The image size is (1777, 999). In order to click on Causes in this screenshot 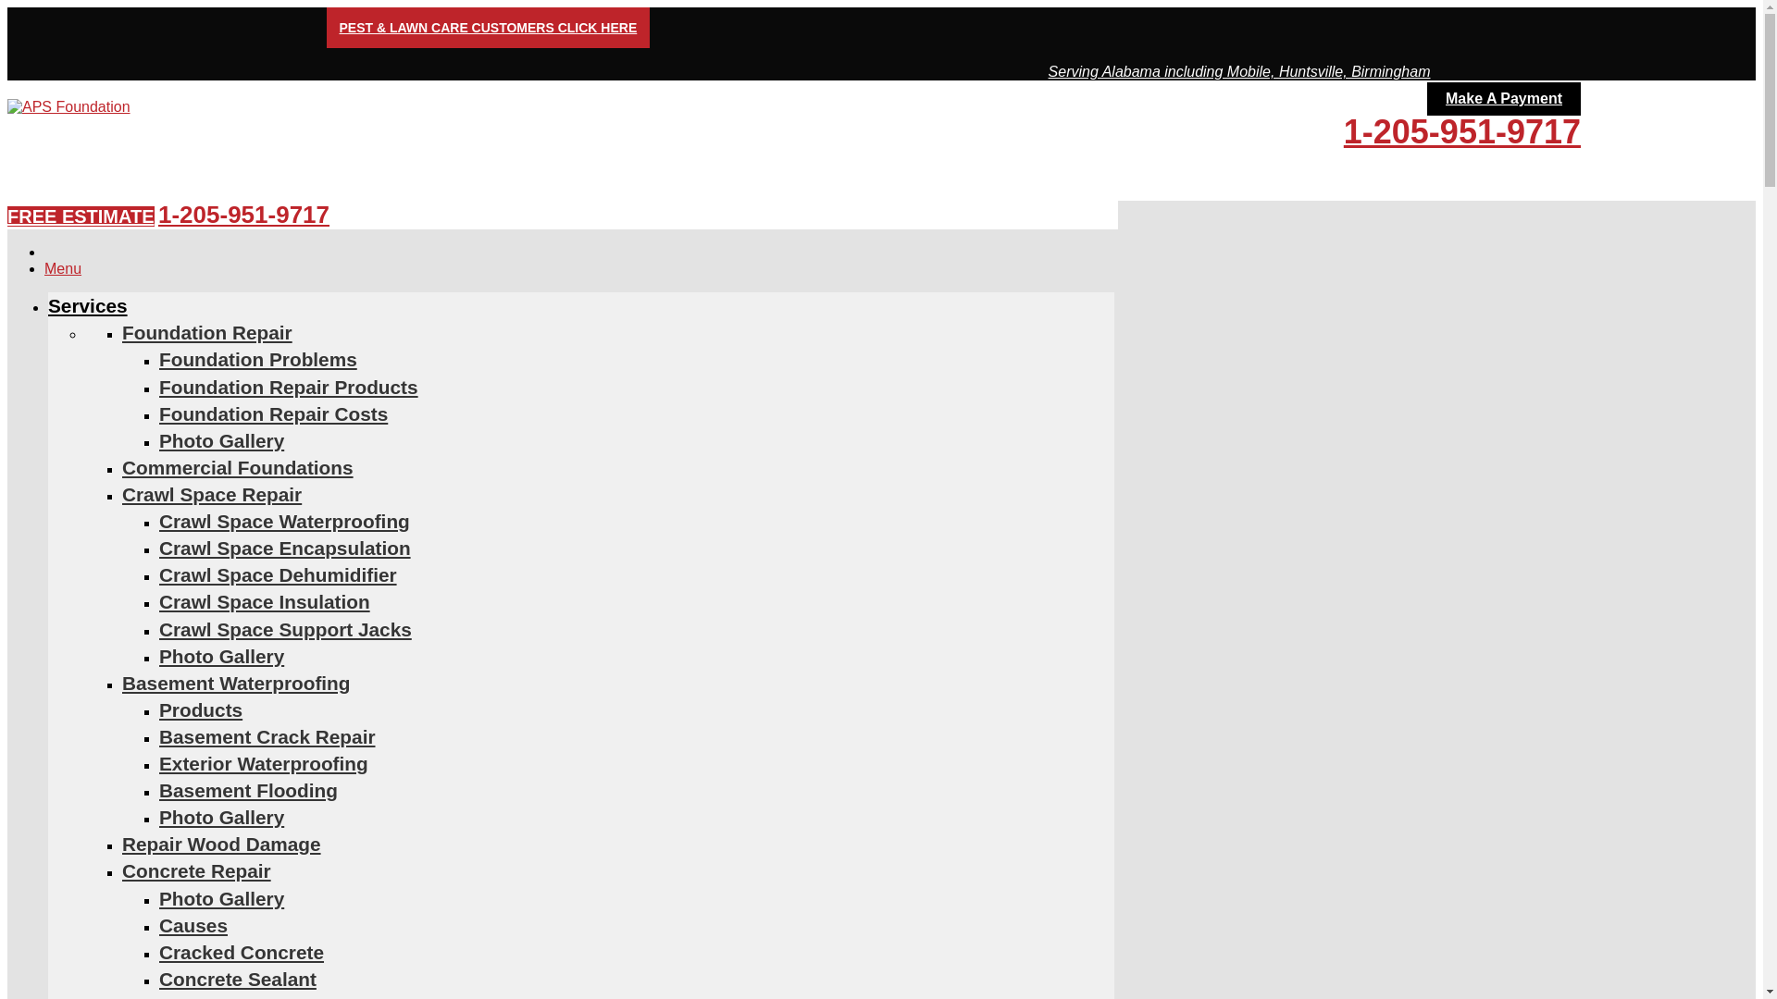, I will do `click(193, 925)`.